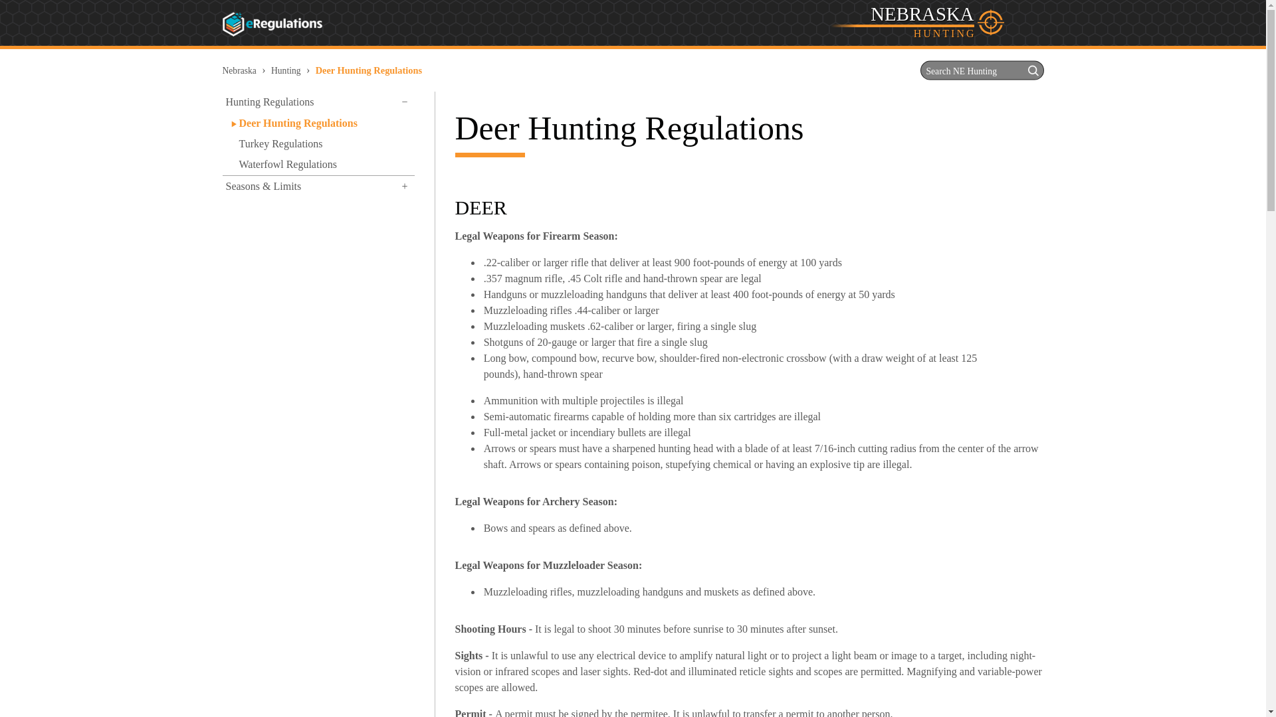  Describe the element at coordinates (324, 122) in the screenshot. I see `Deer Hunting Regulations` at that location.